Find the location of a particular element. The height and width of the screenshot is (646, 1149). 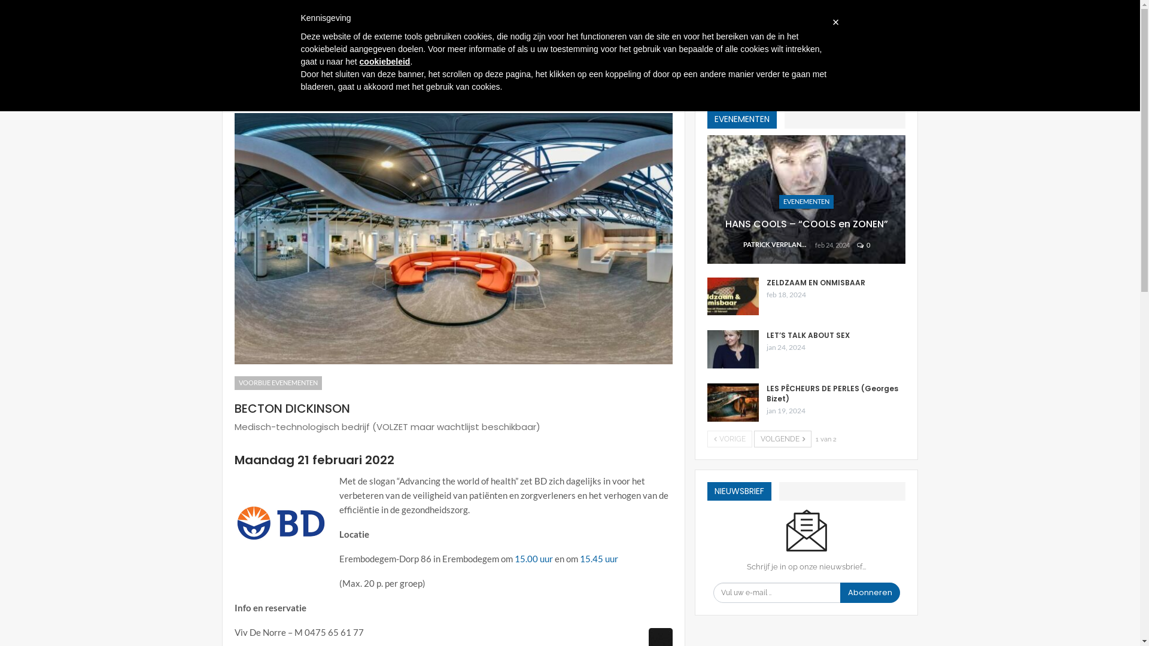

Abonneren is located at coordinates (870, 593).